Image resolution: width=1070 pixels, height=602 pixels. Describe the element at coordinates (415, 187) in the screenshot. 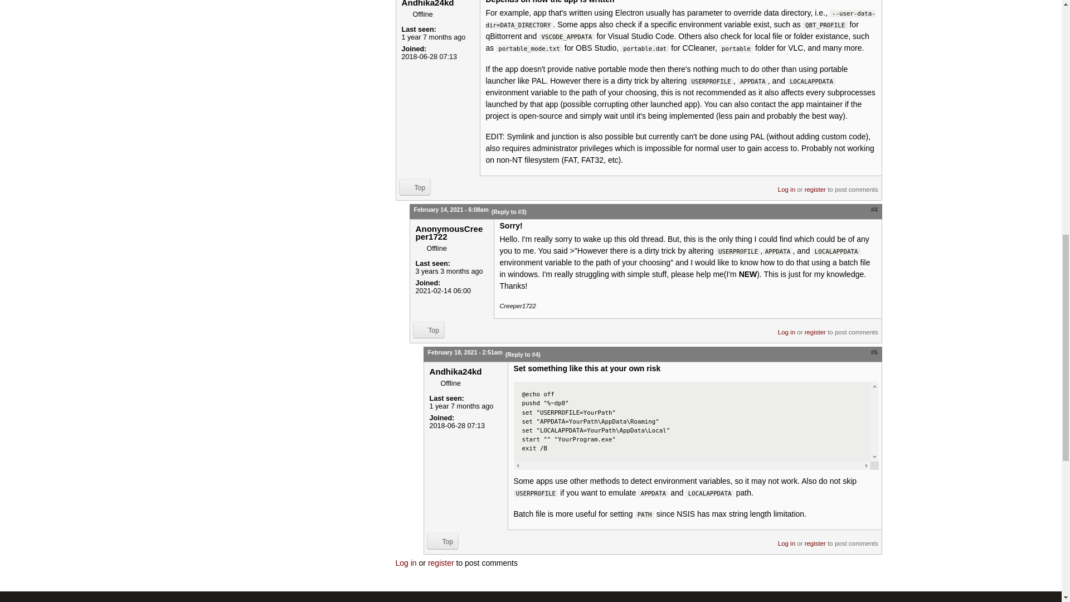

I see `Top` at that location.